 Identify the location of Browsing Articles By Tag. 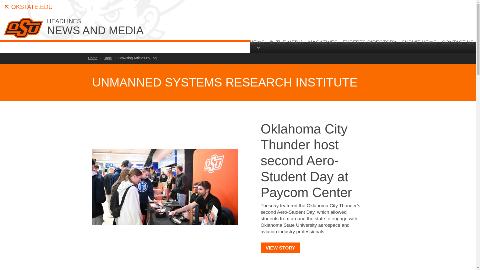
(286, 46).